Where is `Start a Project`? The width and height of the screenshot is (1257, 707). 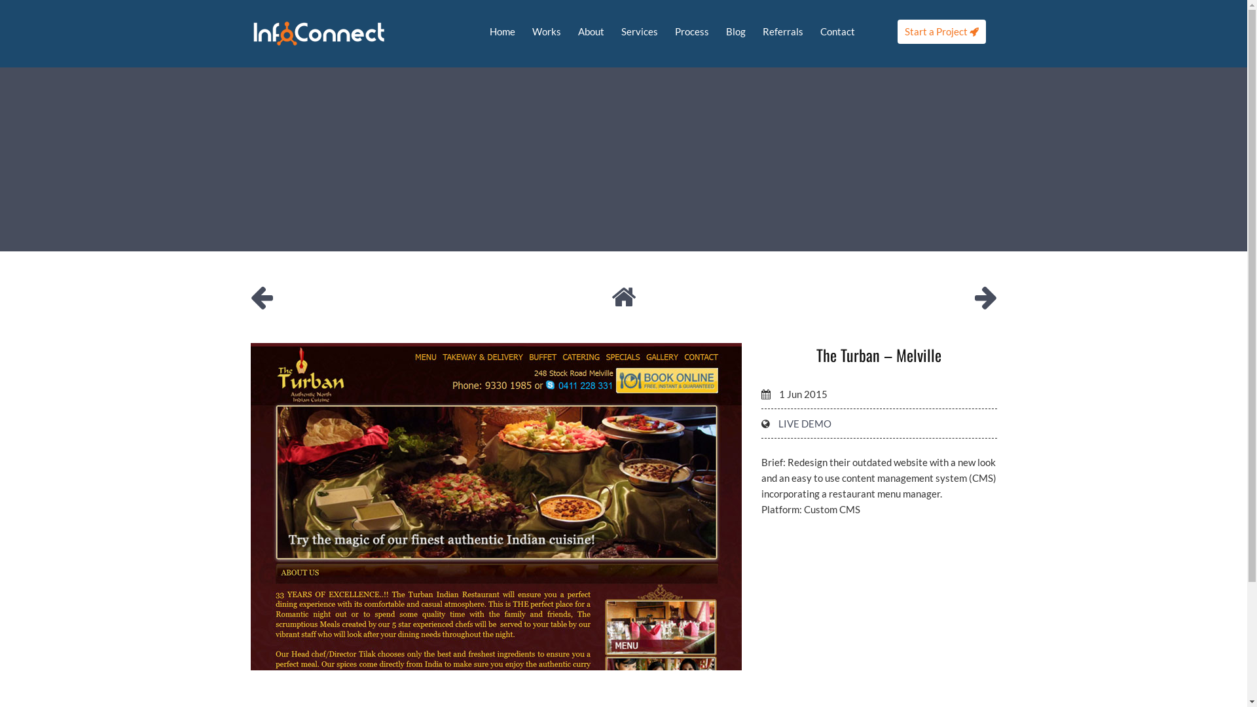
Start a Project is located at coordinates (941, 31).